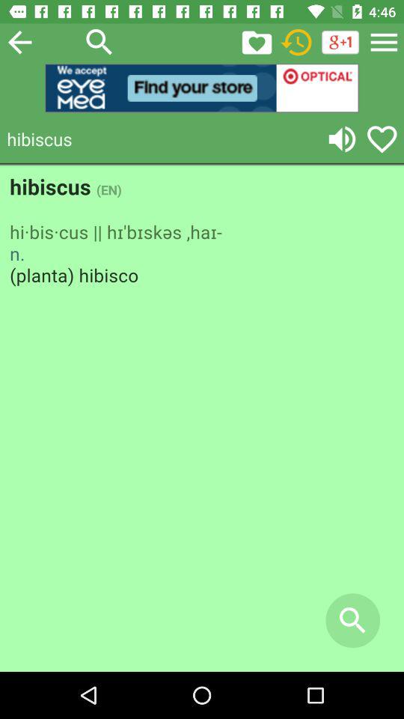 Image resolution: width=404 pixels, height=719 pixels. I want to click on choose favourite symbol, so click(382, 139).